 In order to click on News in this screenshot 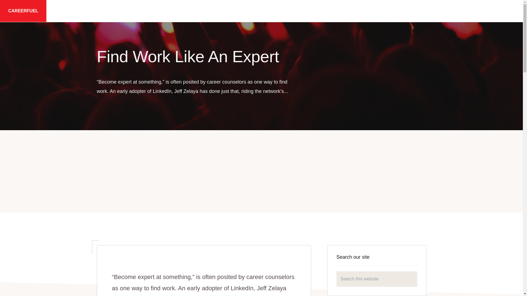, I will do `click(458, 11)`.